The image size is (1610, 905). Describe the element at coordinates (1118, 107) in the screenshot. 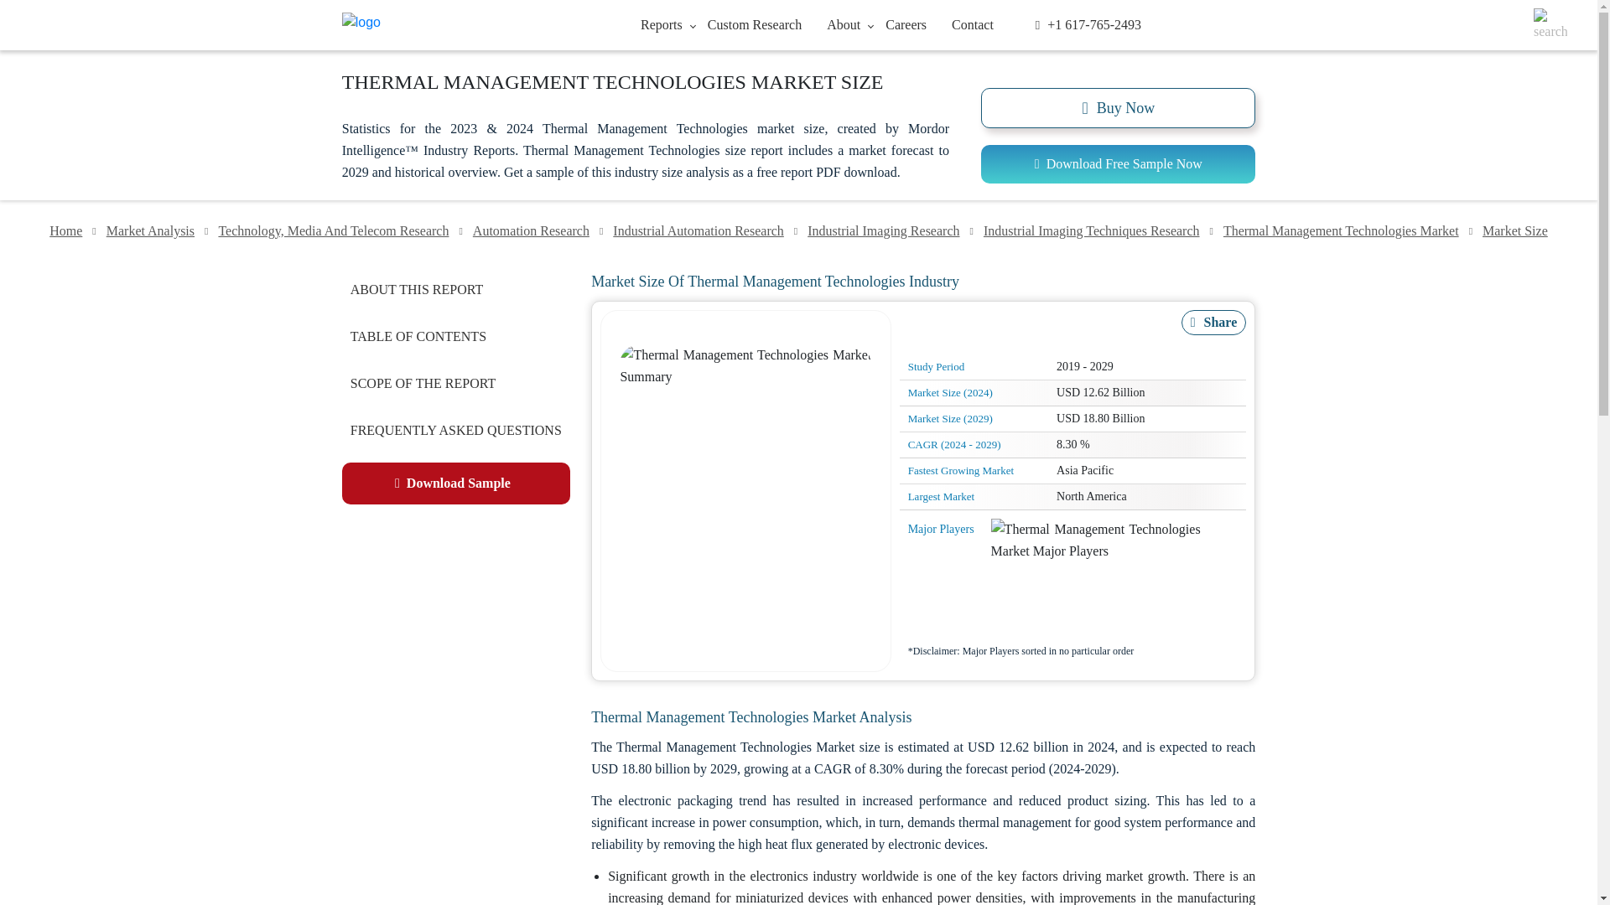

I see `Buy Now` at that location.